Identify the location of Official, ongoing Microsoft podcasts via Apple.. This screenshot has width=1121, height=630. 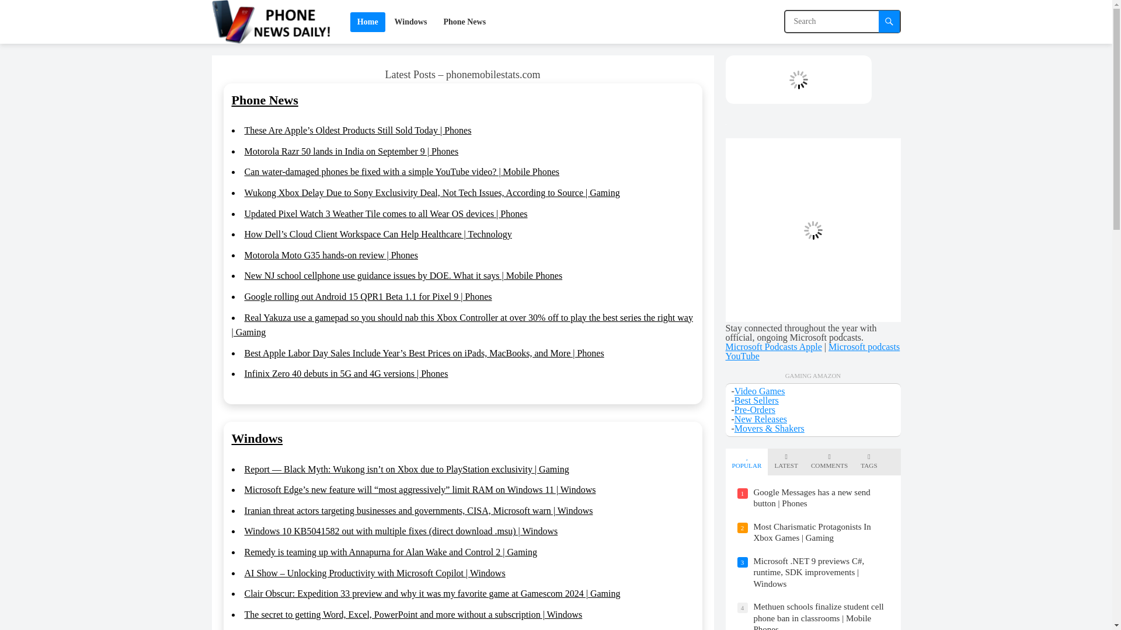
(773, 346).